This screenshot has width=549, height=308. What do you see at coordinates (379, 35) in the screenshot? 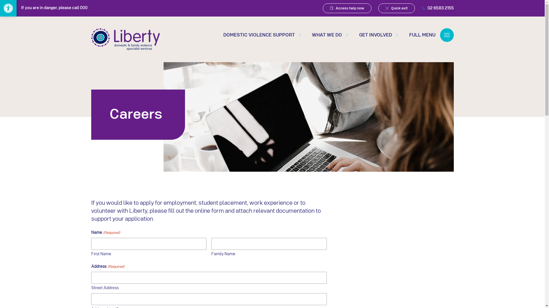
I see `GET INVOLVED` at bounding box center [379, 35].